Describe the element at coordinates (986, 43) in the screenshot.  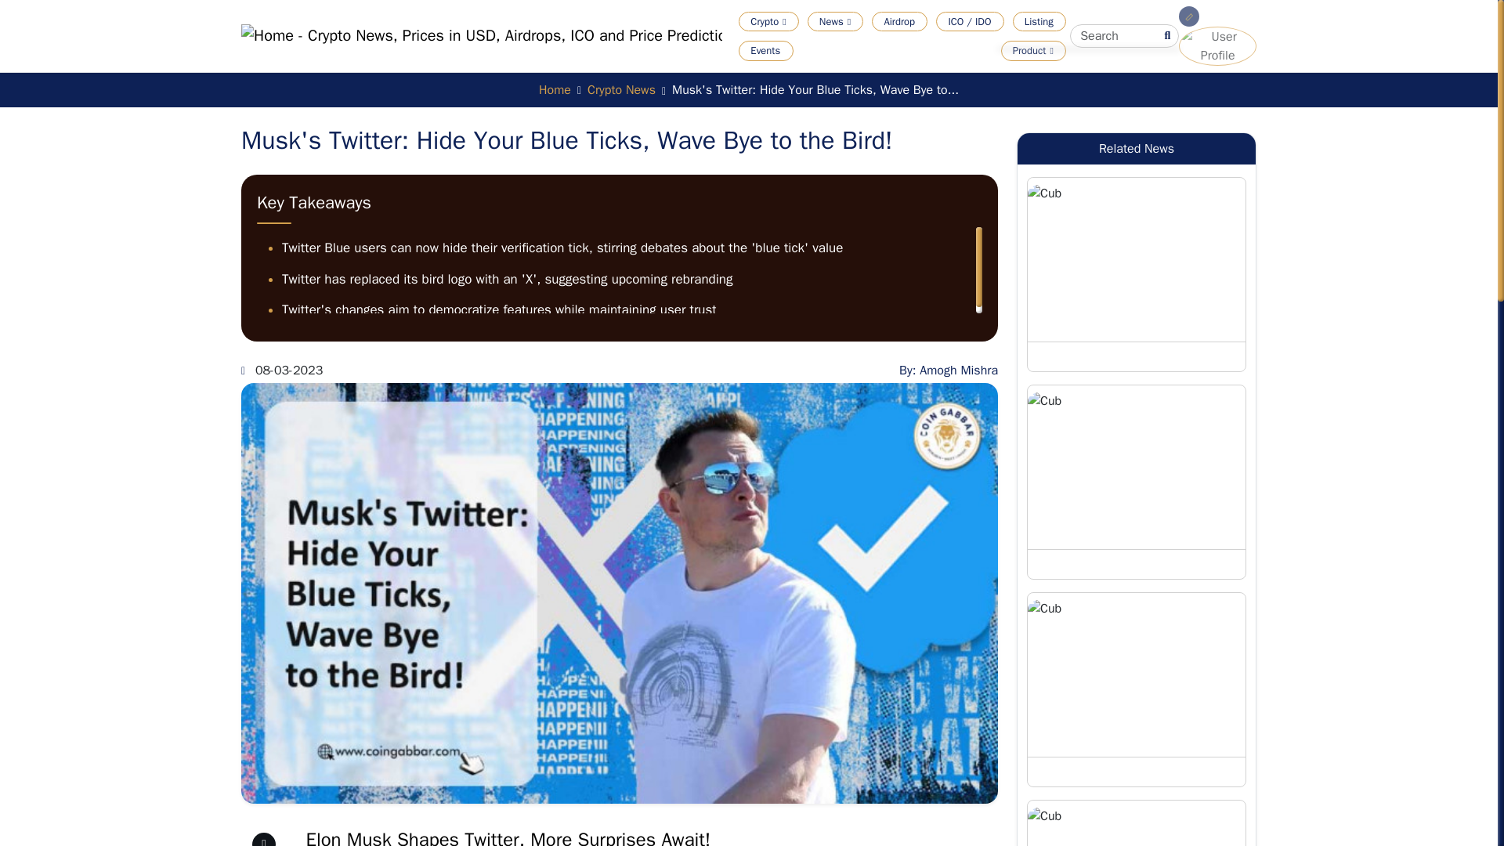
I see `All Blogs` at that location.